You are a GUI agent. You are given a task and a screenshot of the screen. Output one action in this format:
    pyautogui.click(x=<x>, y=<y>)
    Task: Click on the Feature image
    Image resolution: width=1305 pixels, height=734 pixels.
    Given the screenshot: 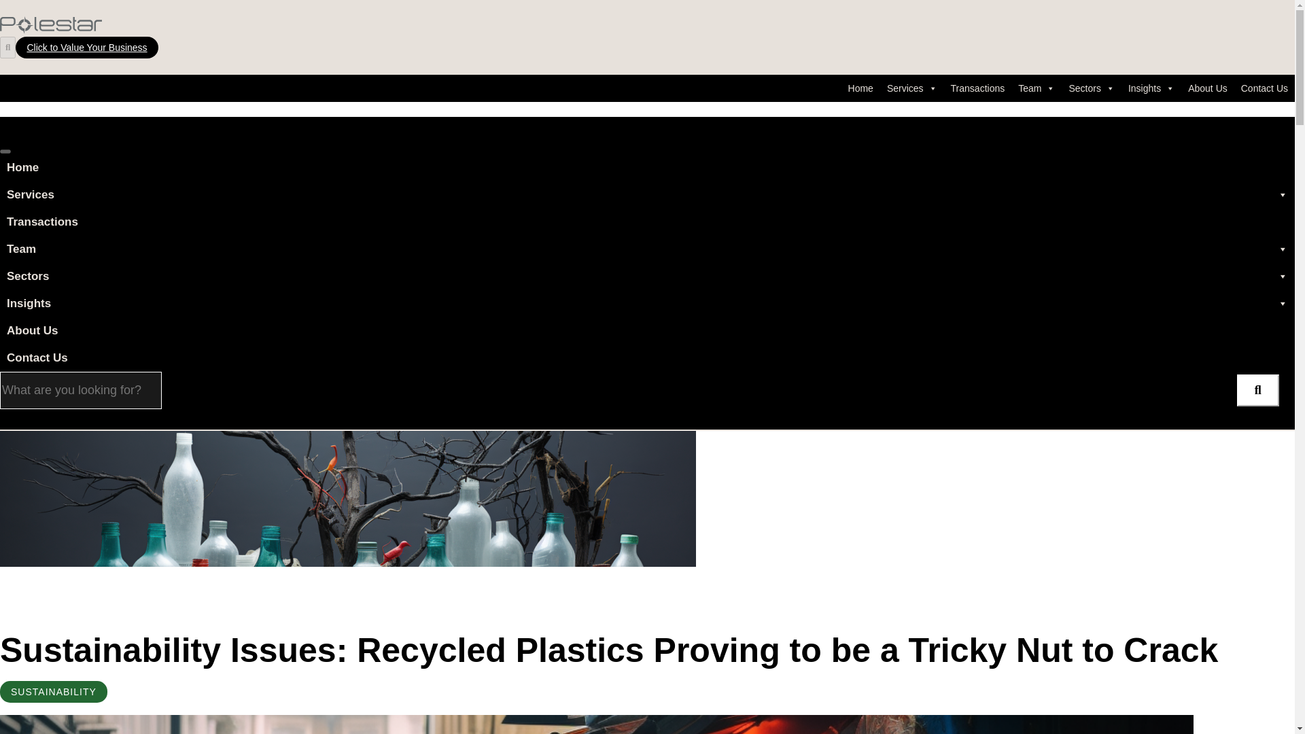 What is the action you would take?
    pyautogui.click(x=348, y=498)
    